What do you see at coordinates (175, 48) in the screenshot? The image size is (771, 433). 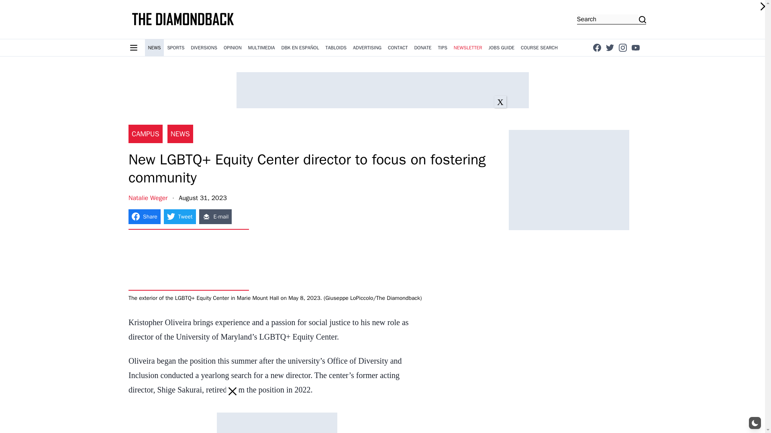 I see `SPORTS` at bounding box center [175, 48].